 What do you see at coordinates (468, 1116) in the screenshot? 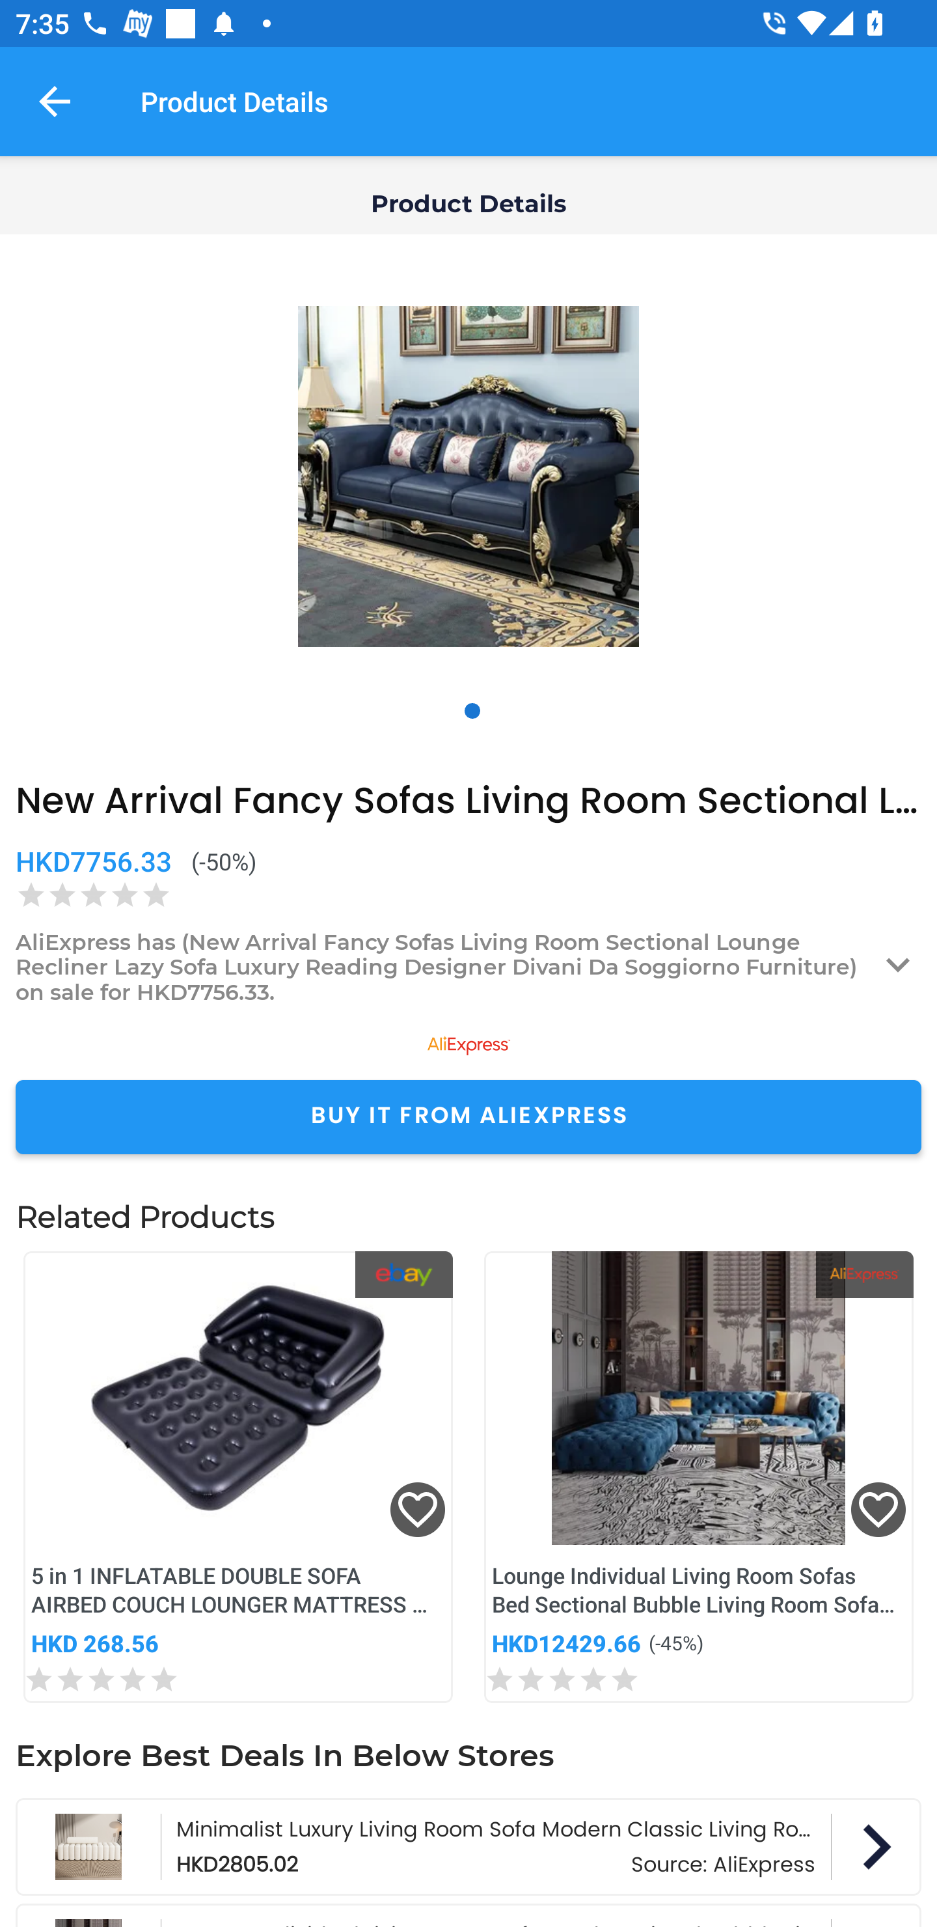
I see `BUY IT FROM ALIEXPRESS` at bounding box center [468, 1116].